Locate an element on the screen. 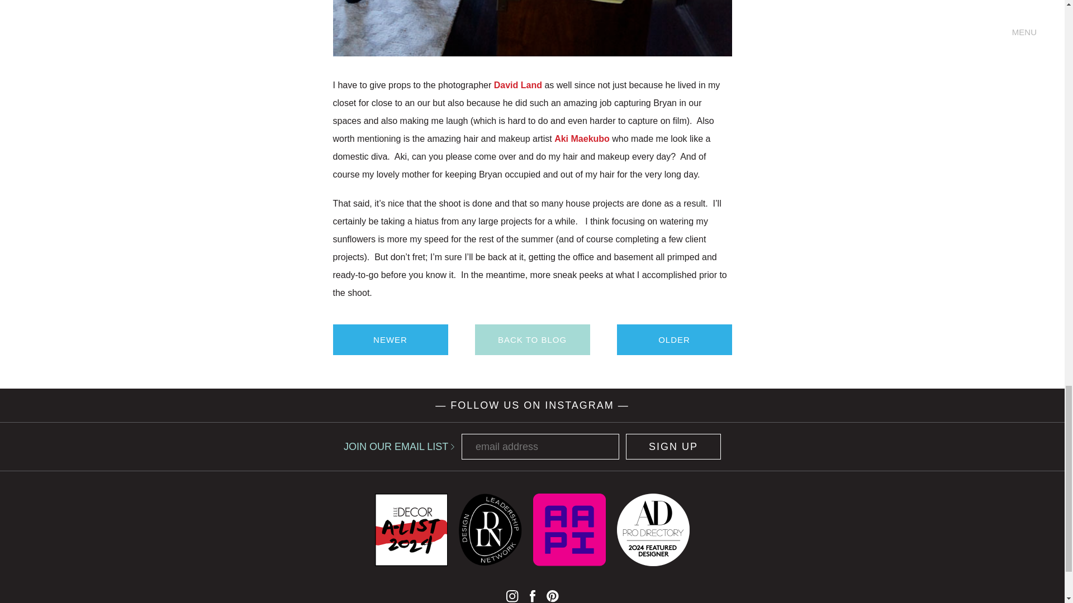 This screenshot has height=603, width=1073. OLDER is located at coordinates (674, 339).